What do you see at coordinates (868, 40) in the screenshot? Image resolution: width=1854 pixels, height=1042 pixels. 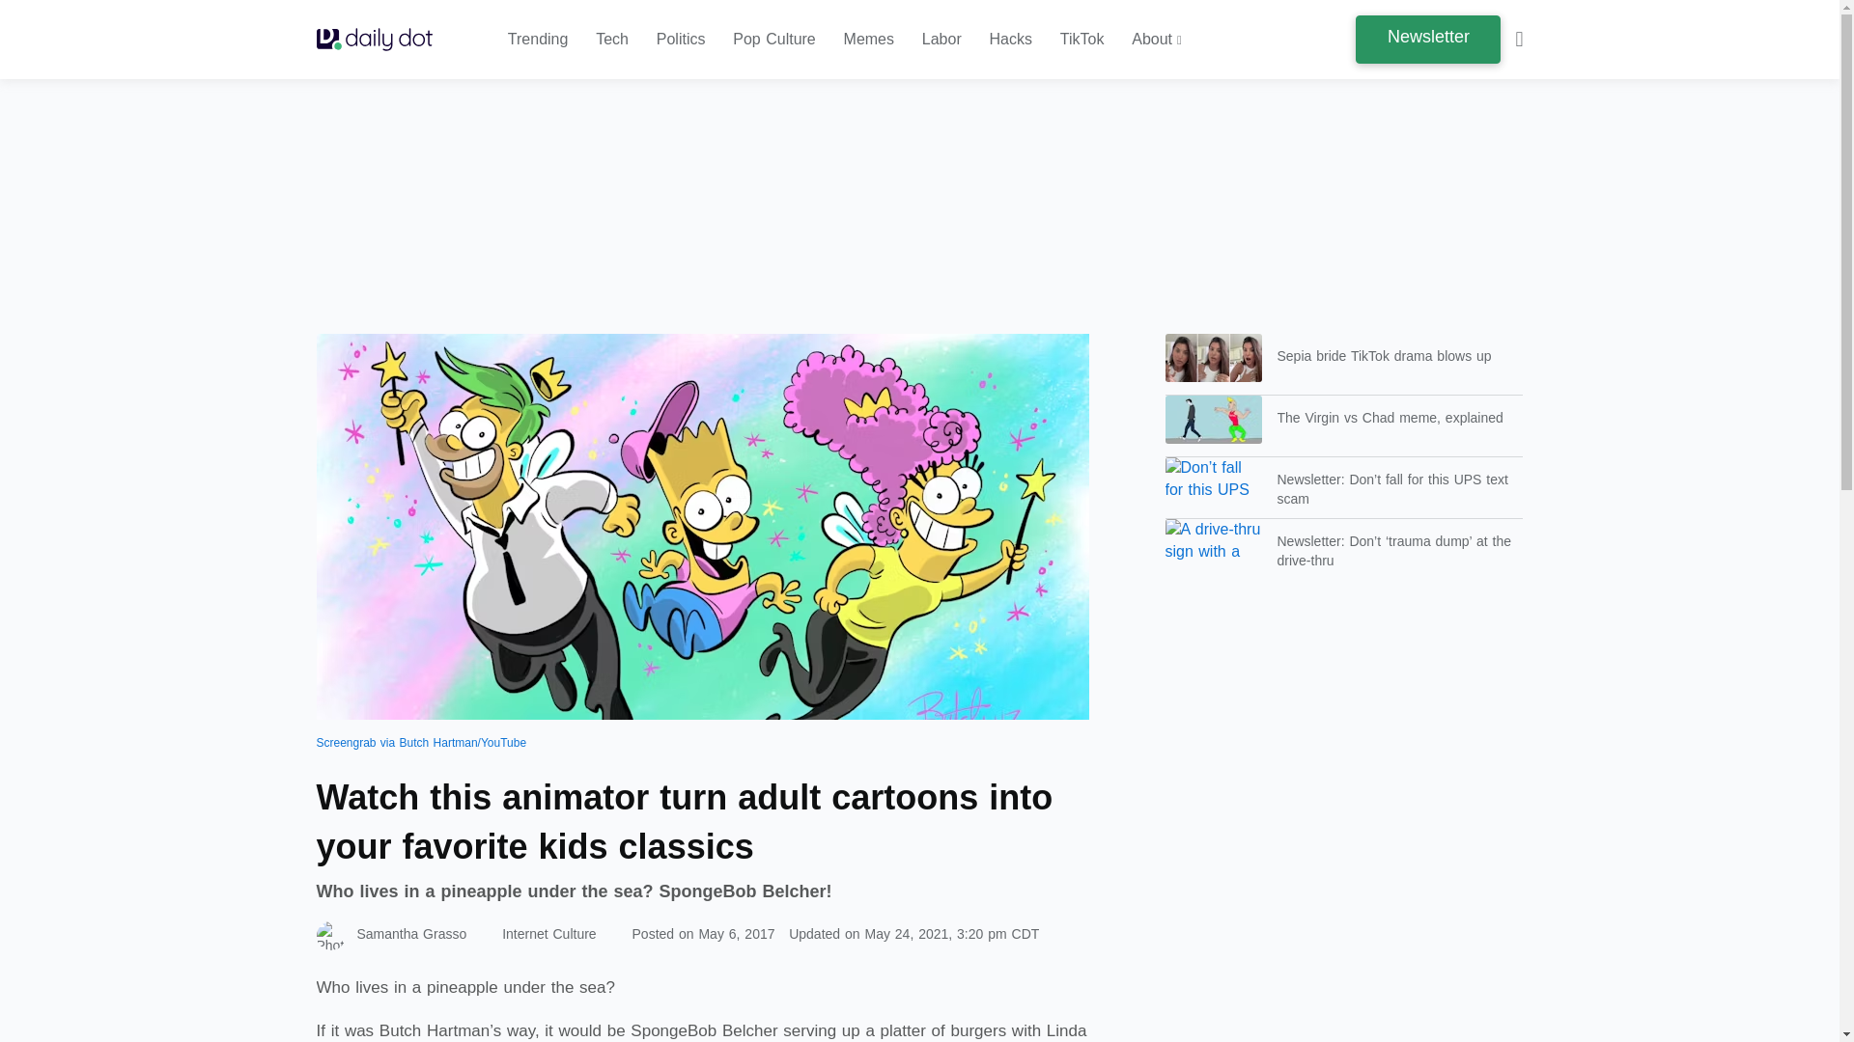 I see `Memes` at bounding box center [868, 40].